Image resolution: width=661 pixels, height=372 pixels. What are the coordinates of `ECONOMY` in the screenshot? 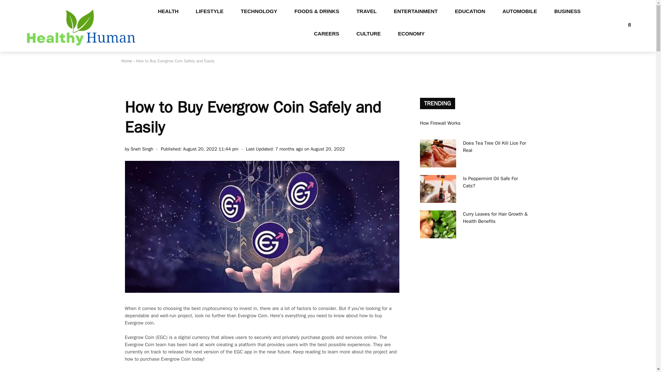 It's located at (411, 33).